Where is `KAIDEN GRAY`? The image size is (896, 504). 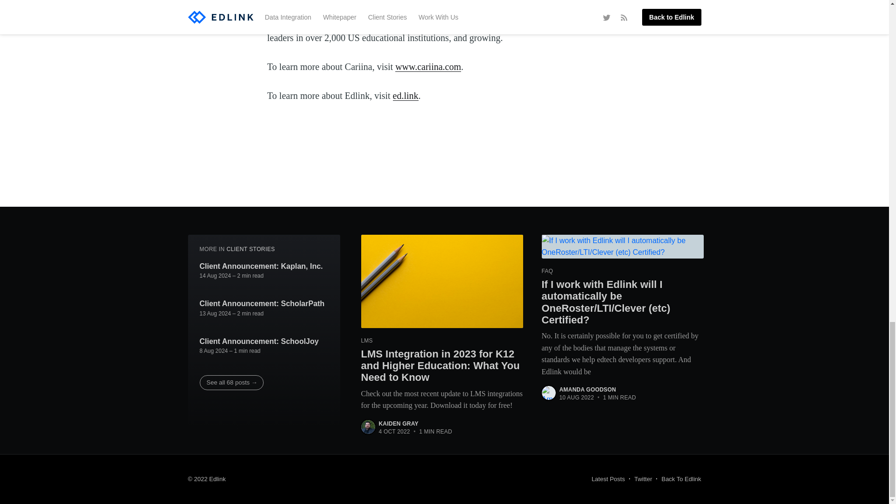
KAIDEN GRAY is located at coordinates (399, 423).